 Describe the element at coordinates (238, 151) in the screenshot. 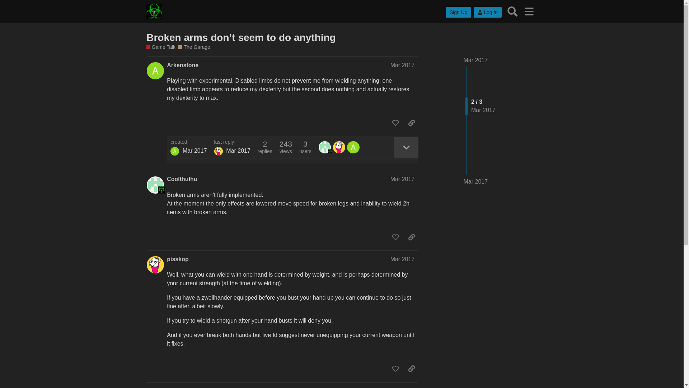

I see `Mar 4, 2017 7:20 am` at that location.